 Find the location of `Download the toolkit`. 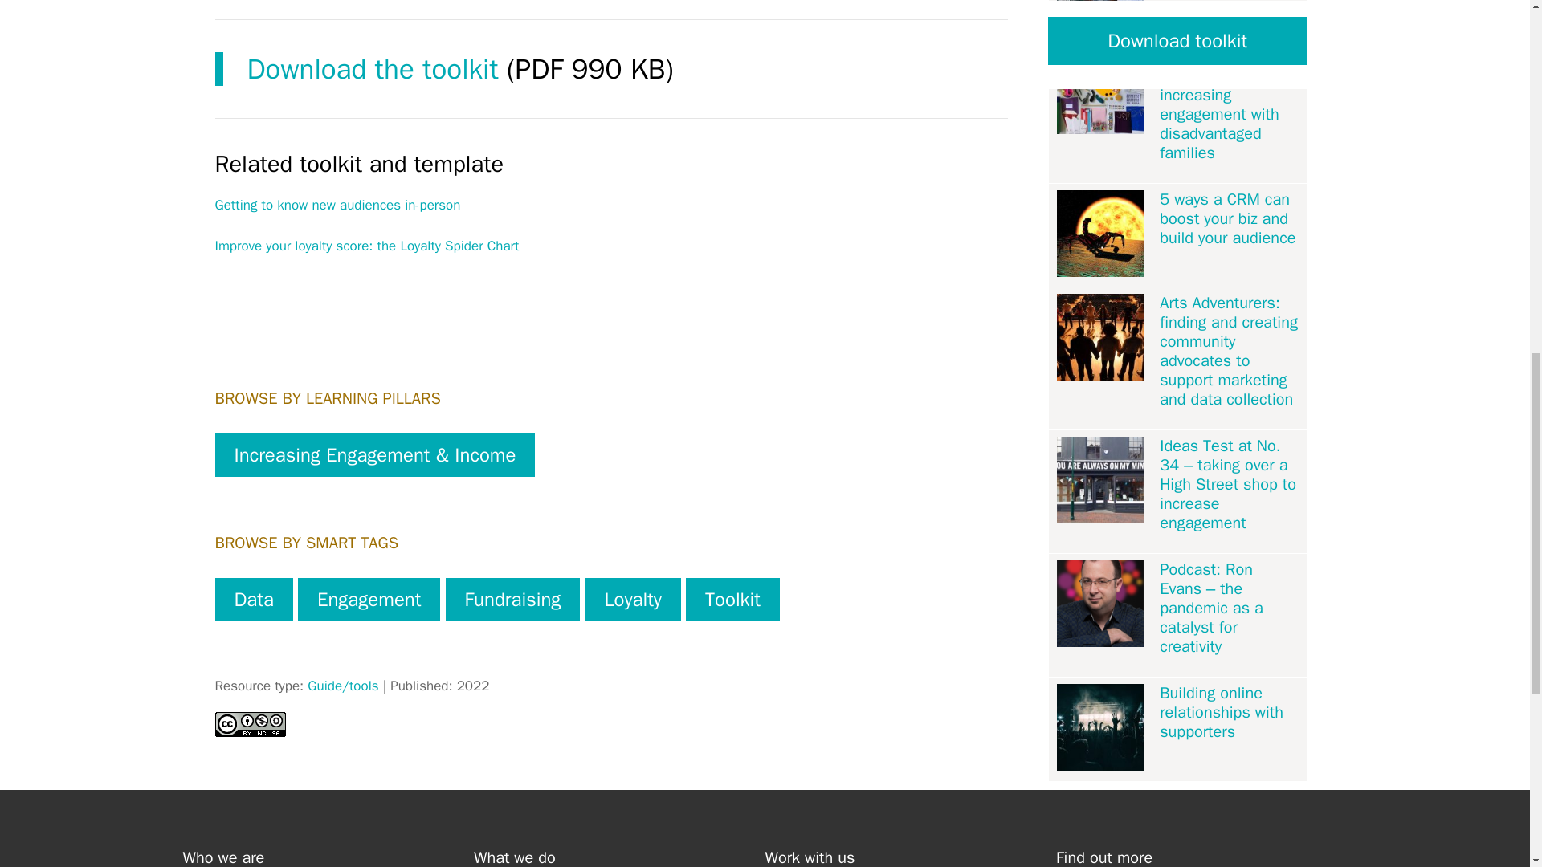

Download the toolkit is located at coordinates (373, 69).